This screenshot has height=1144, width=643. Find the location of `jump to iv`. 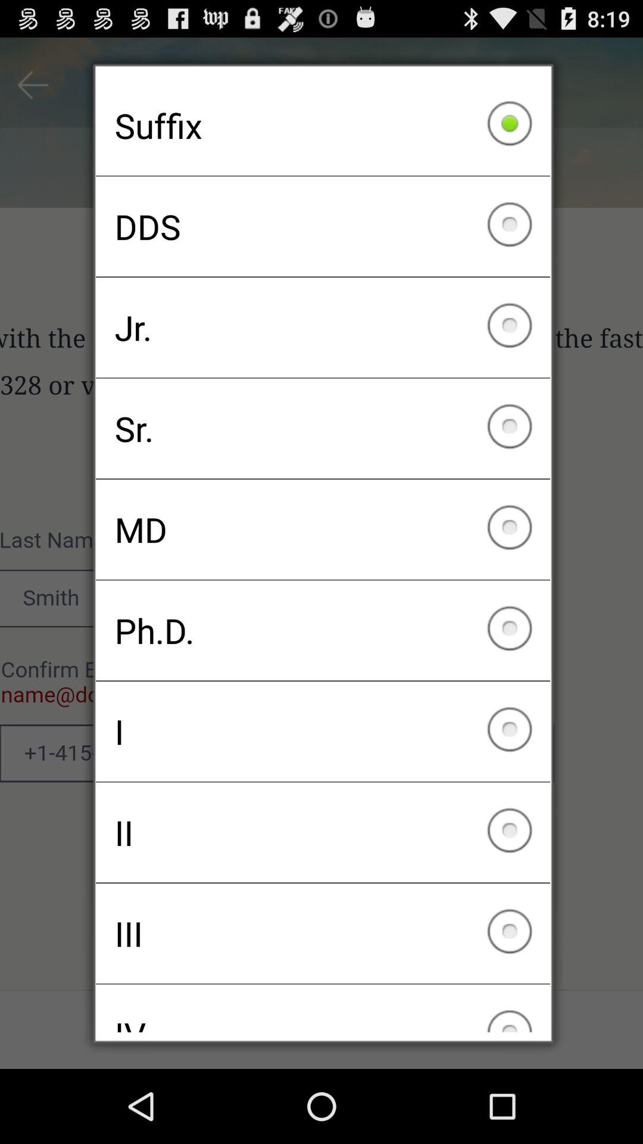

jump to iv is located at coordinates (323, 1008).